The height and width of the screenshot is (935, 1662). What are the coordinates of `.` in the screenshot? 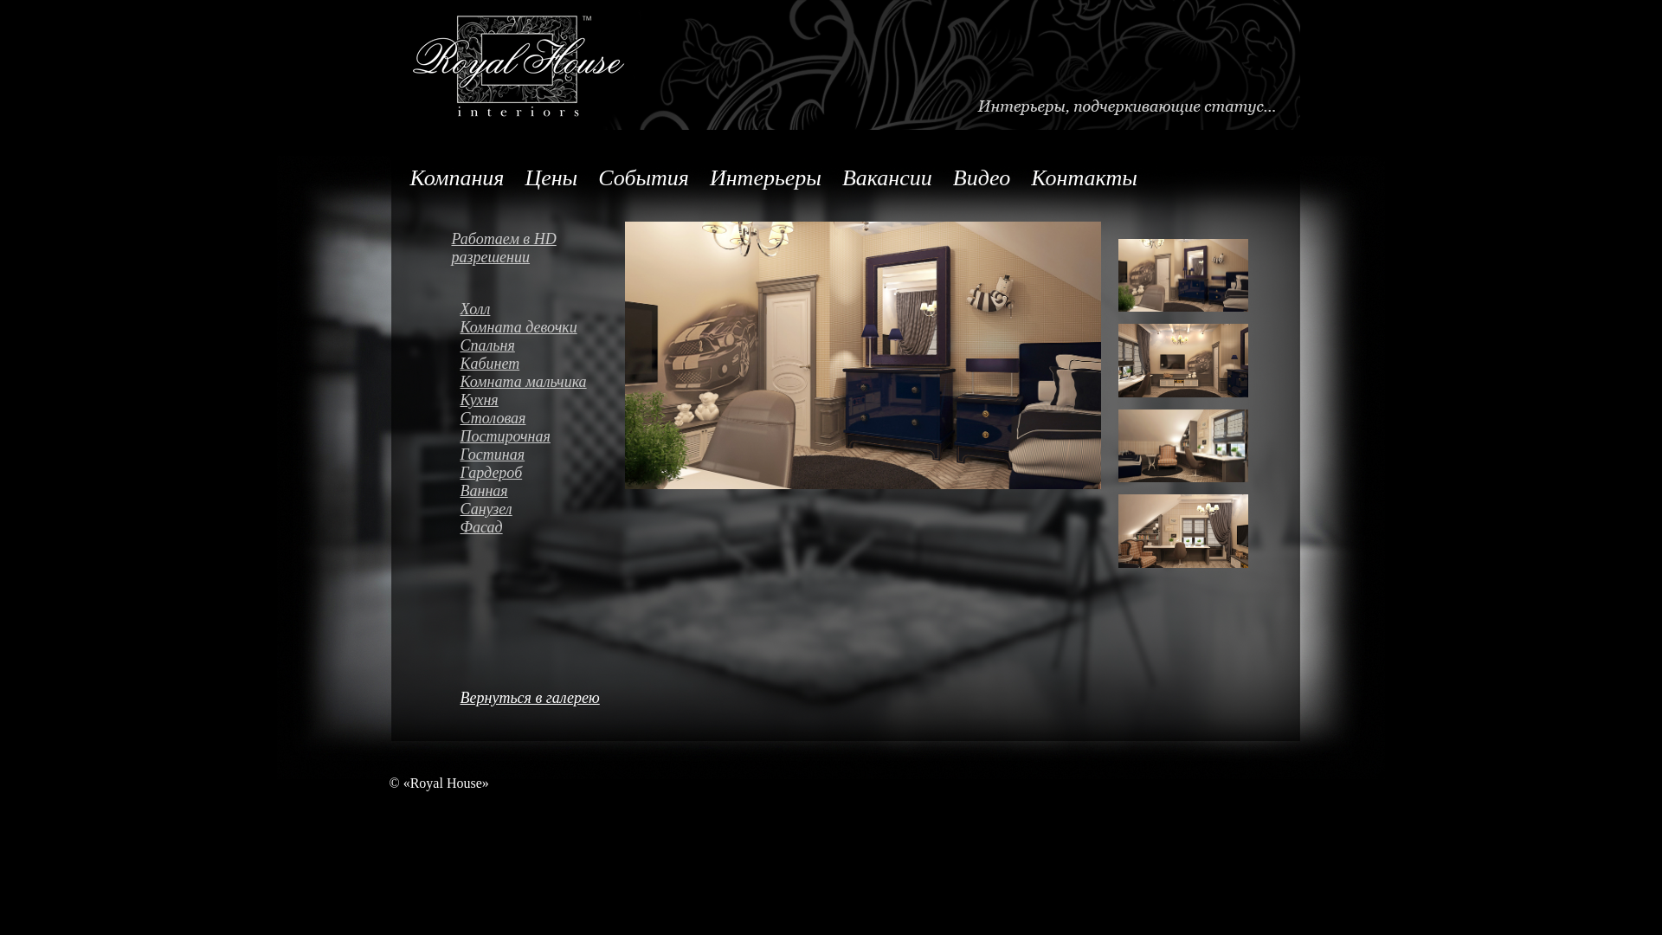 It's located at (751, 497).